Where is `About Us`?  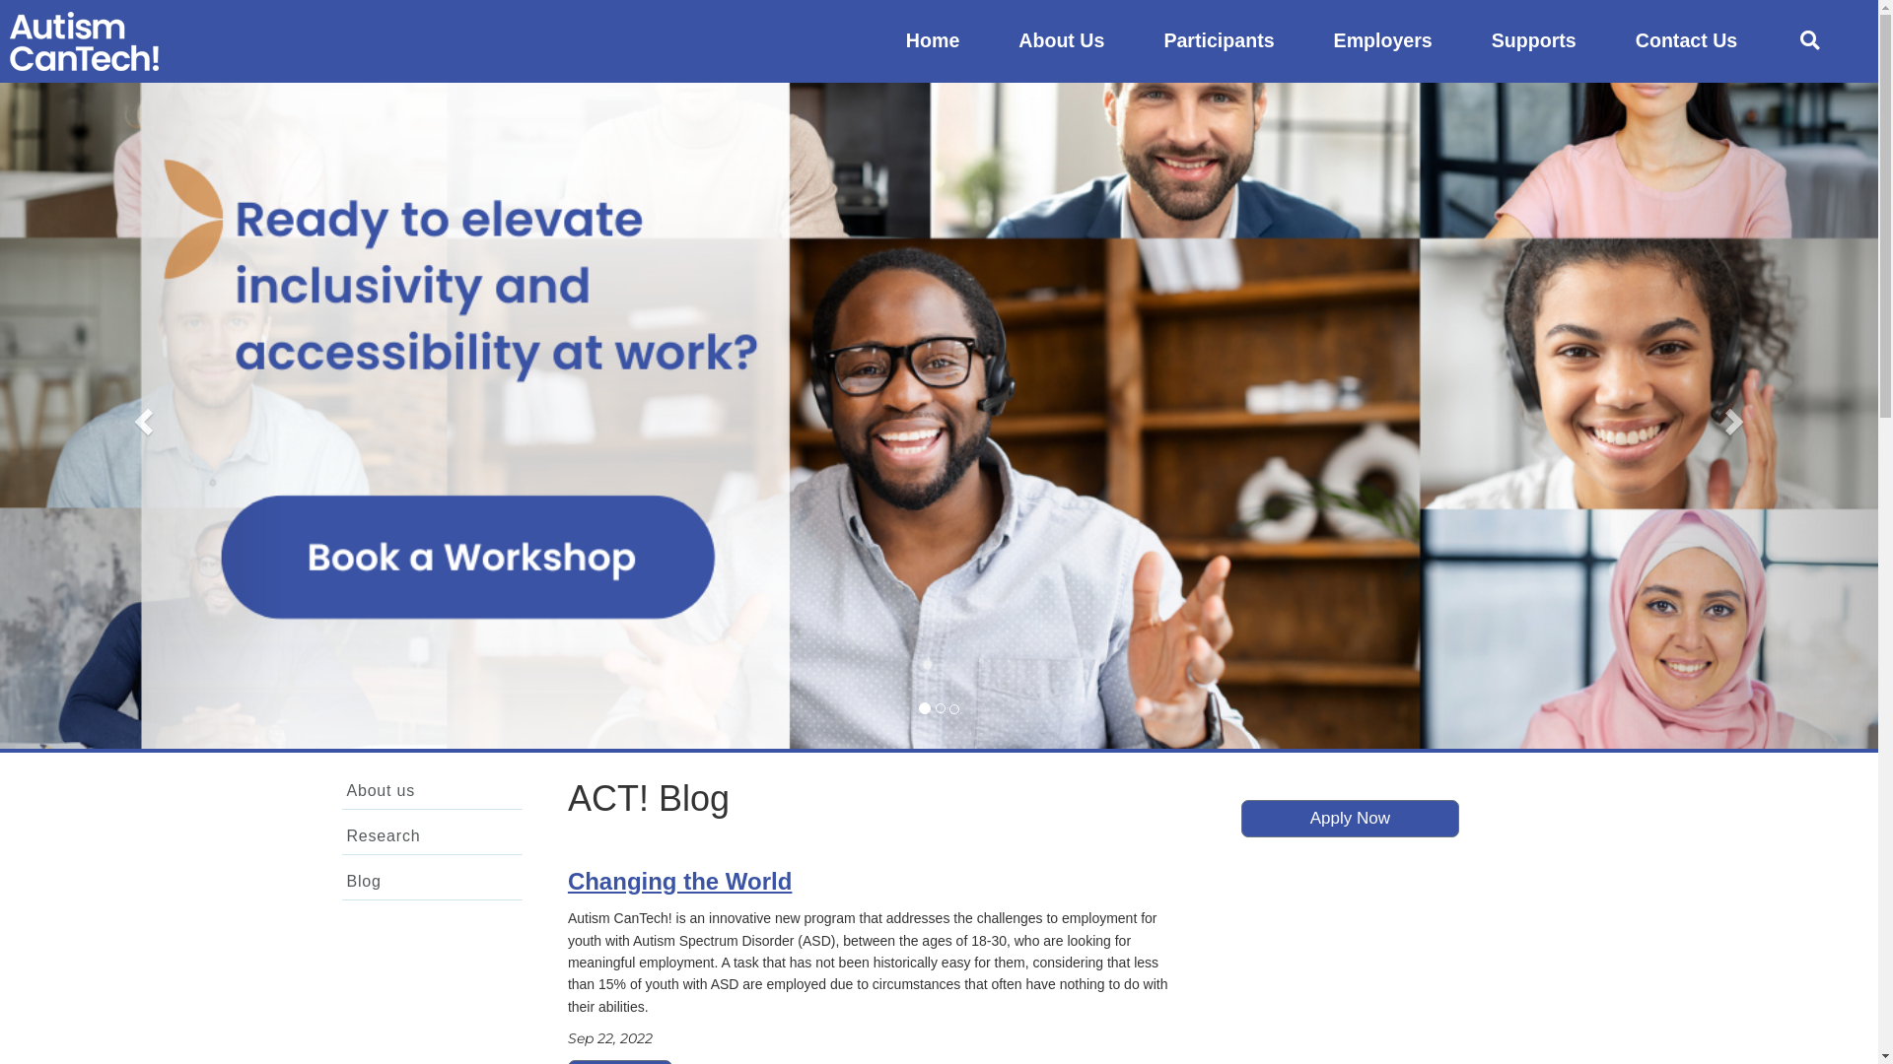 About Us is located at coordinates (1061, 41).